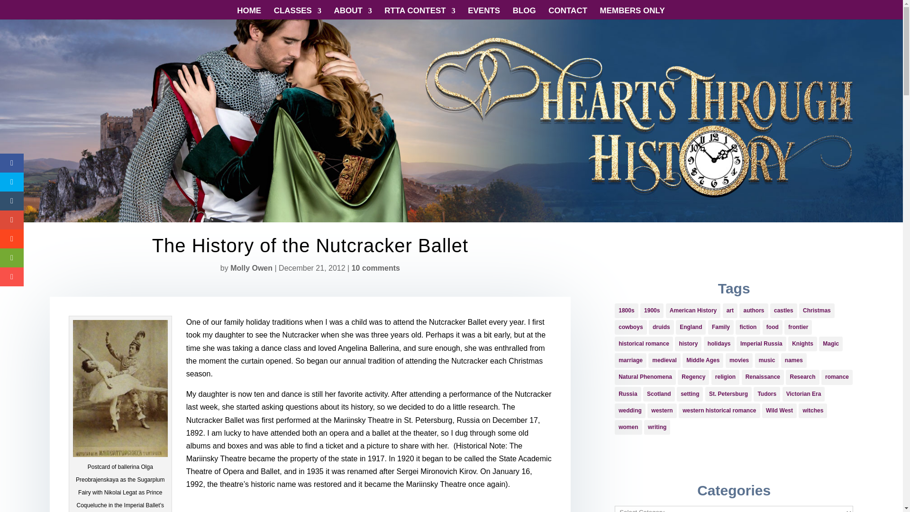 The width and height of the screenshot is (910, 512). What do you see at coordinates (568, 13) in the screenshot?
I see `CONTACT` at bounding box center [568, 13].